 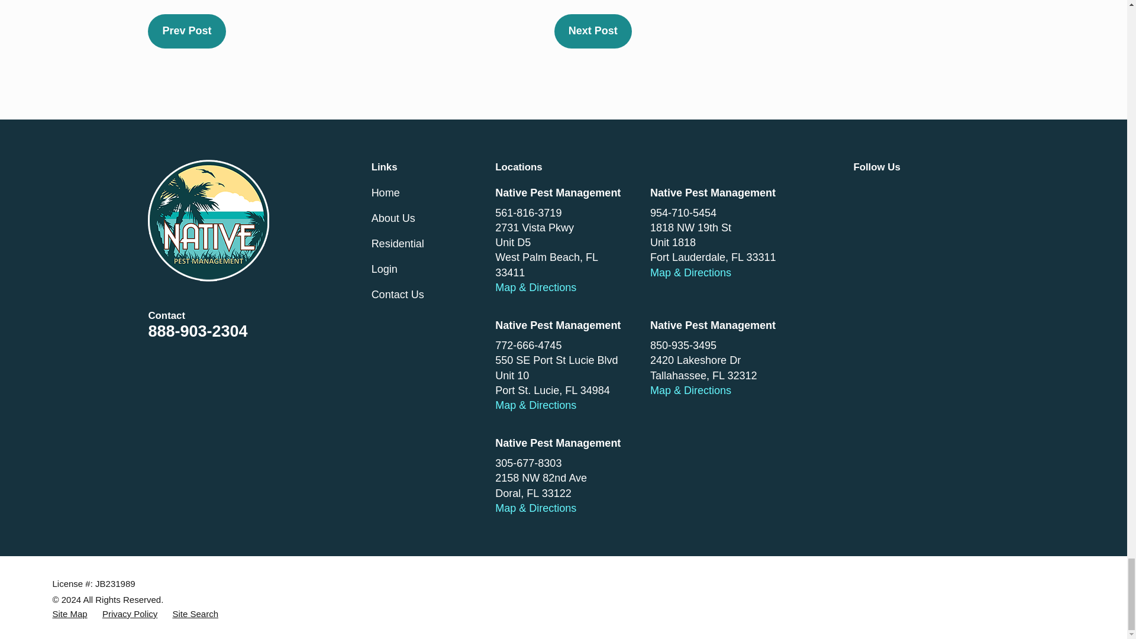 I want to click on TikTok, so click(x=860, y=231).